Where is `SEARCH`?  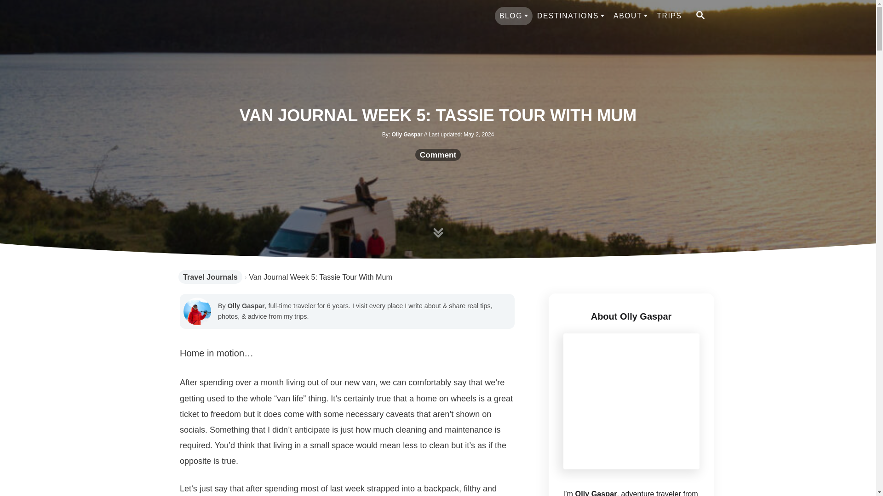
SEARCH is located at coordinates (700, 16).